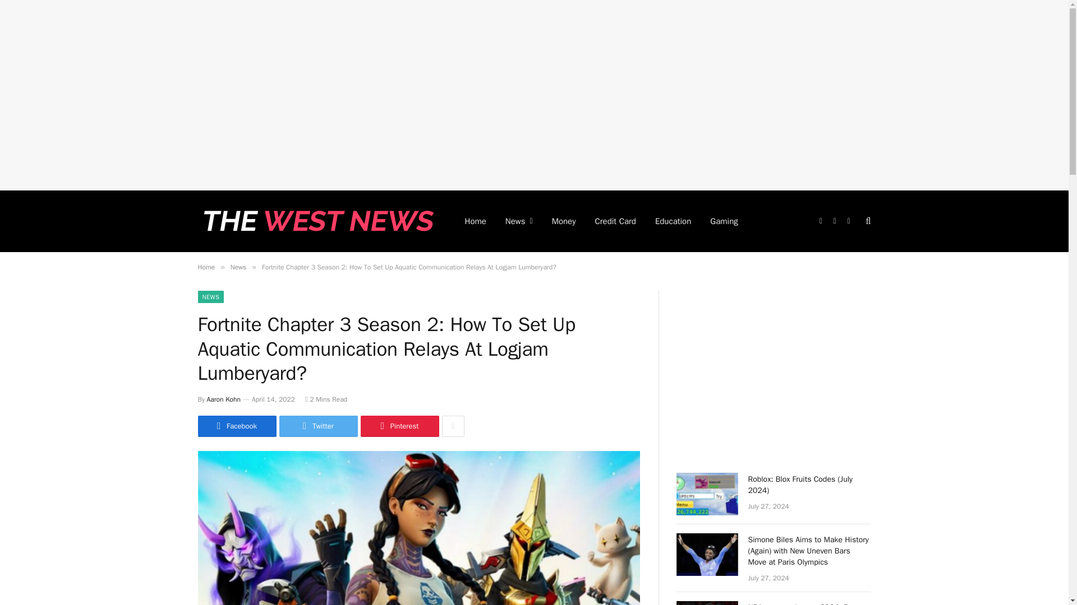 The image size is (1077, 605). Describe the element at coordinates (615, 221) in the screenshot. I see `Credit Card` at that location.